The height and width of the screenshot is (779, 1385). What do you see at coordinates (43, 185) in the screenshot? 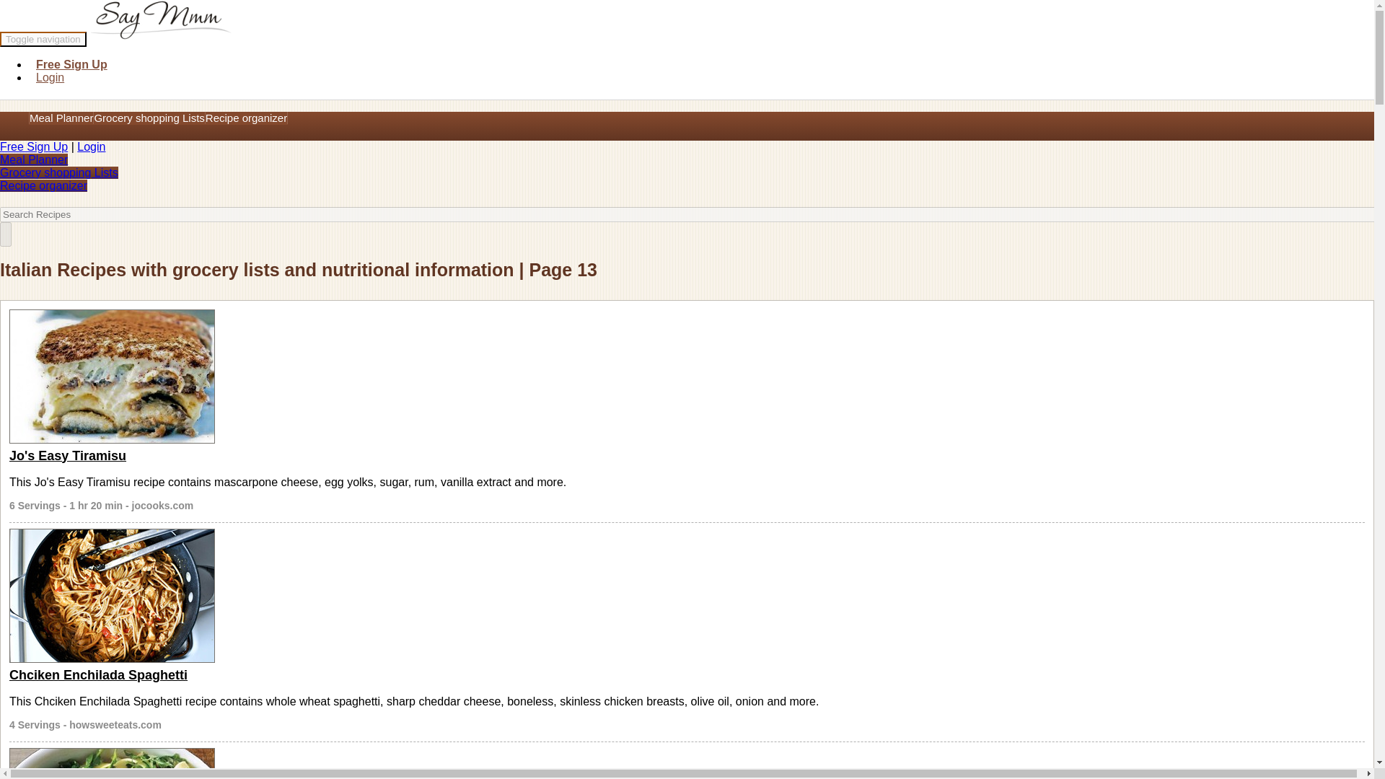
I see `Recipe organizer- Say Mmm` at bounding box center [43, 185].